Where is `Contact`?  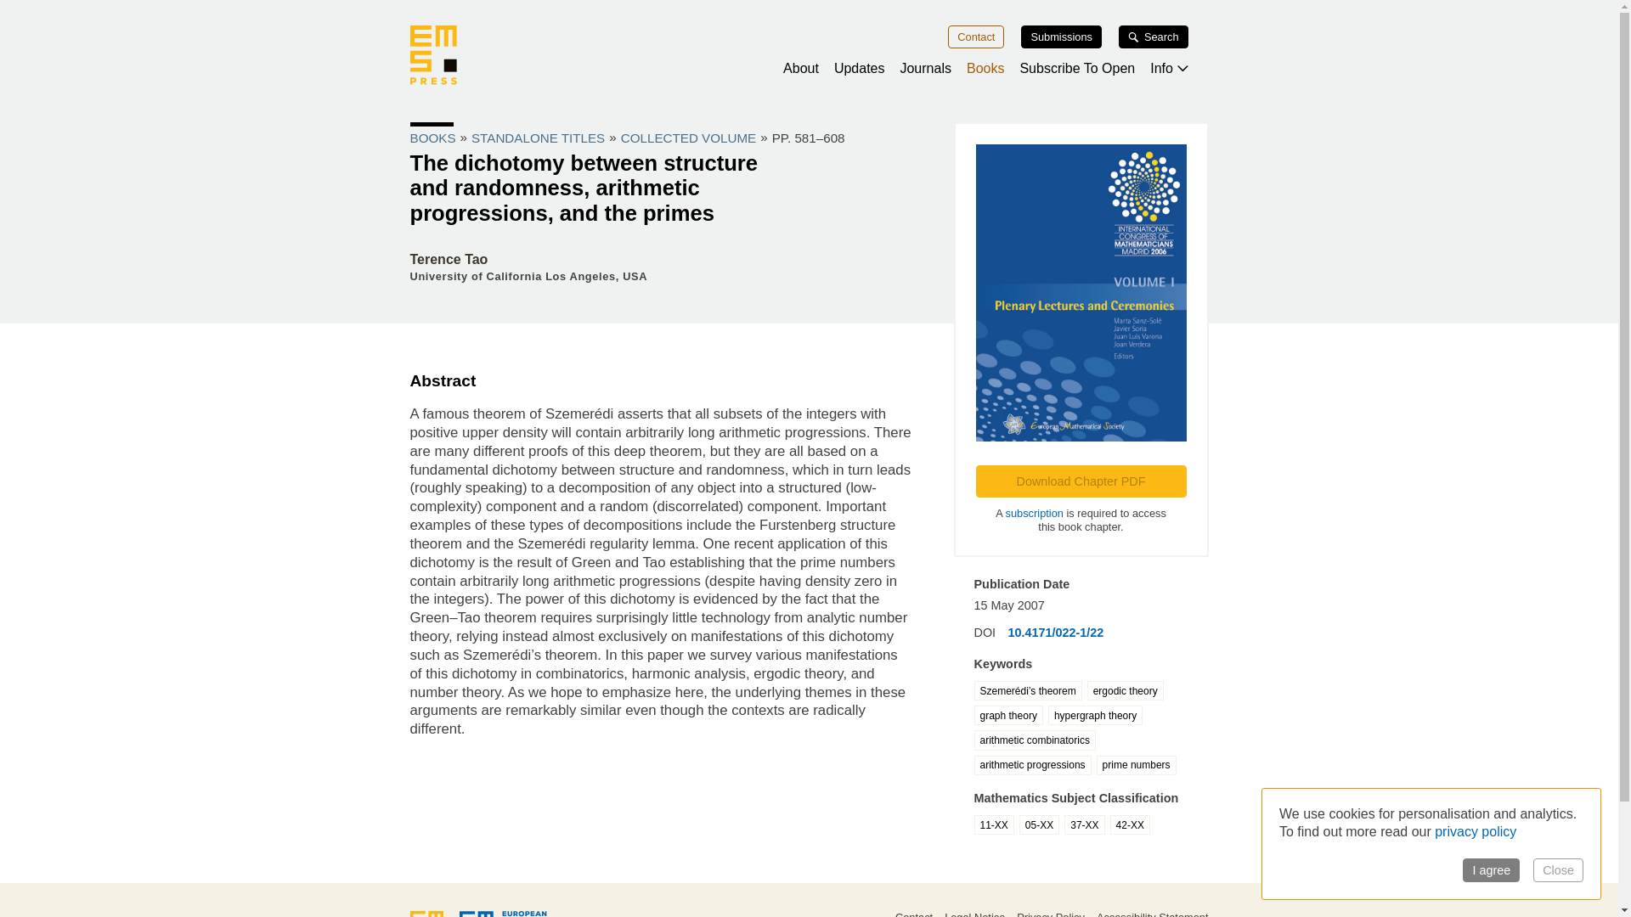
Contact is located at coordinates (914, 914).